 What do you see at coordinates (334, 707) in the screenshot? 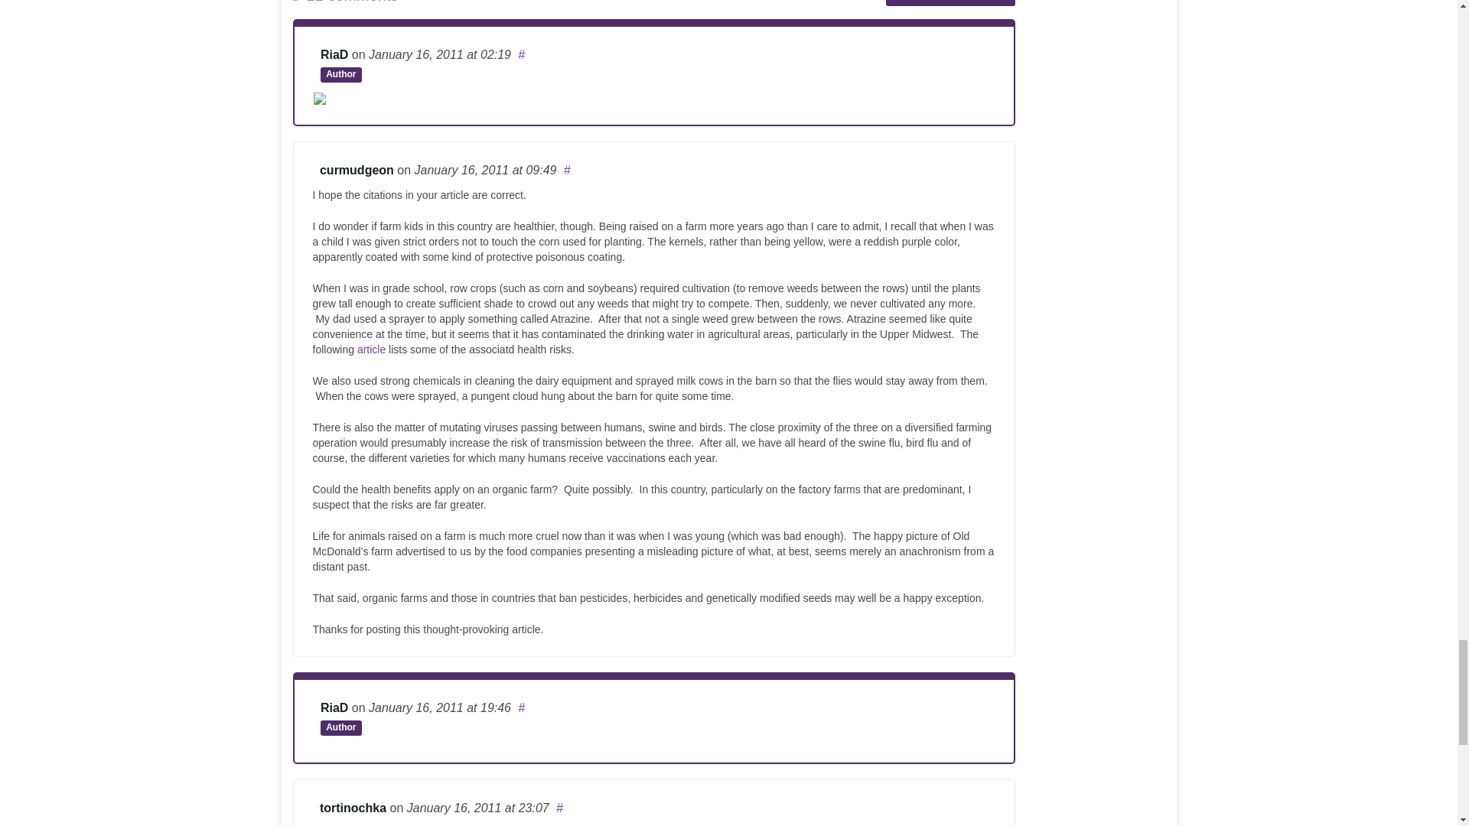
I see `RiaD` at bounding box center [334, 707].